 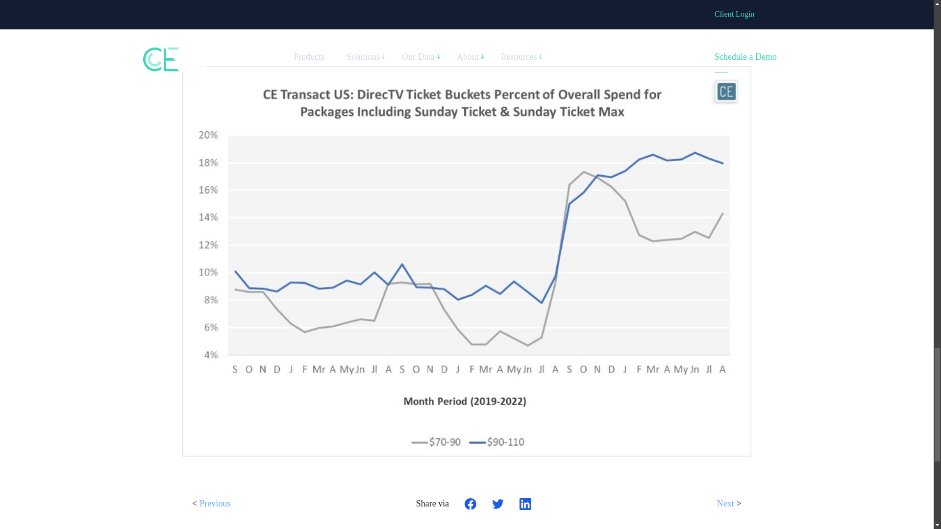 What do you see at coordinates (215, 507) in the screenshot?
I see `Previous` at bounding box center [215, 507].